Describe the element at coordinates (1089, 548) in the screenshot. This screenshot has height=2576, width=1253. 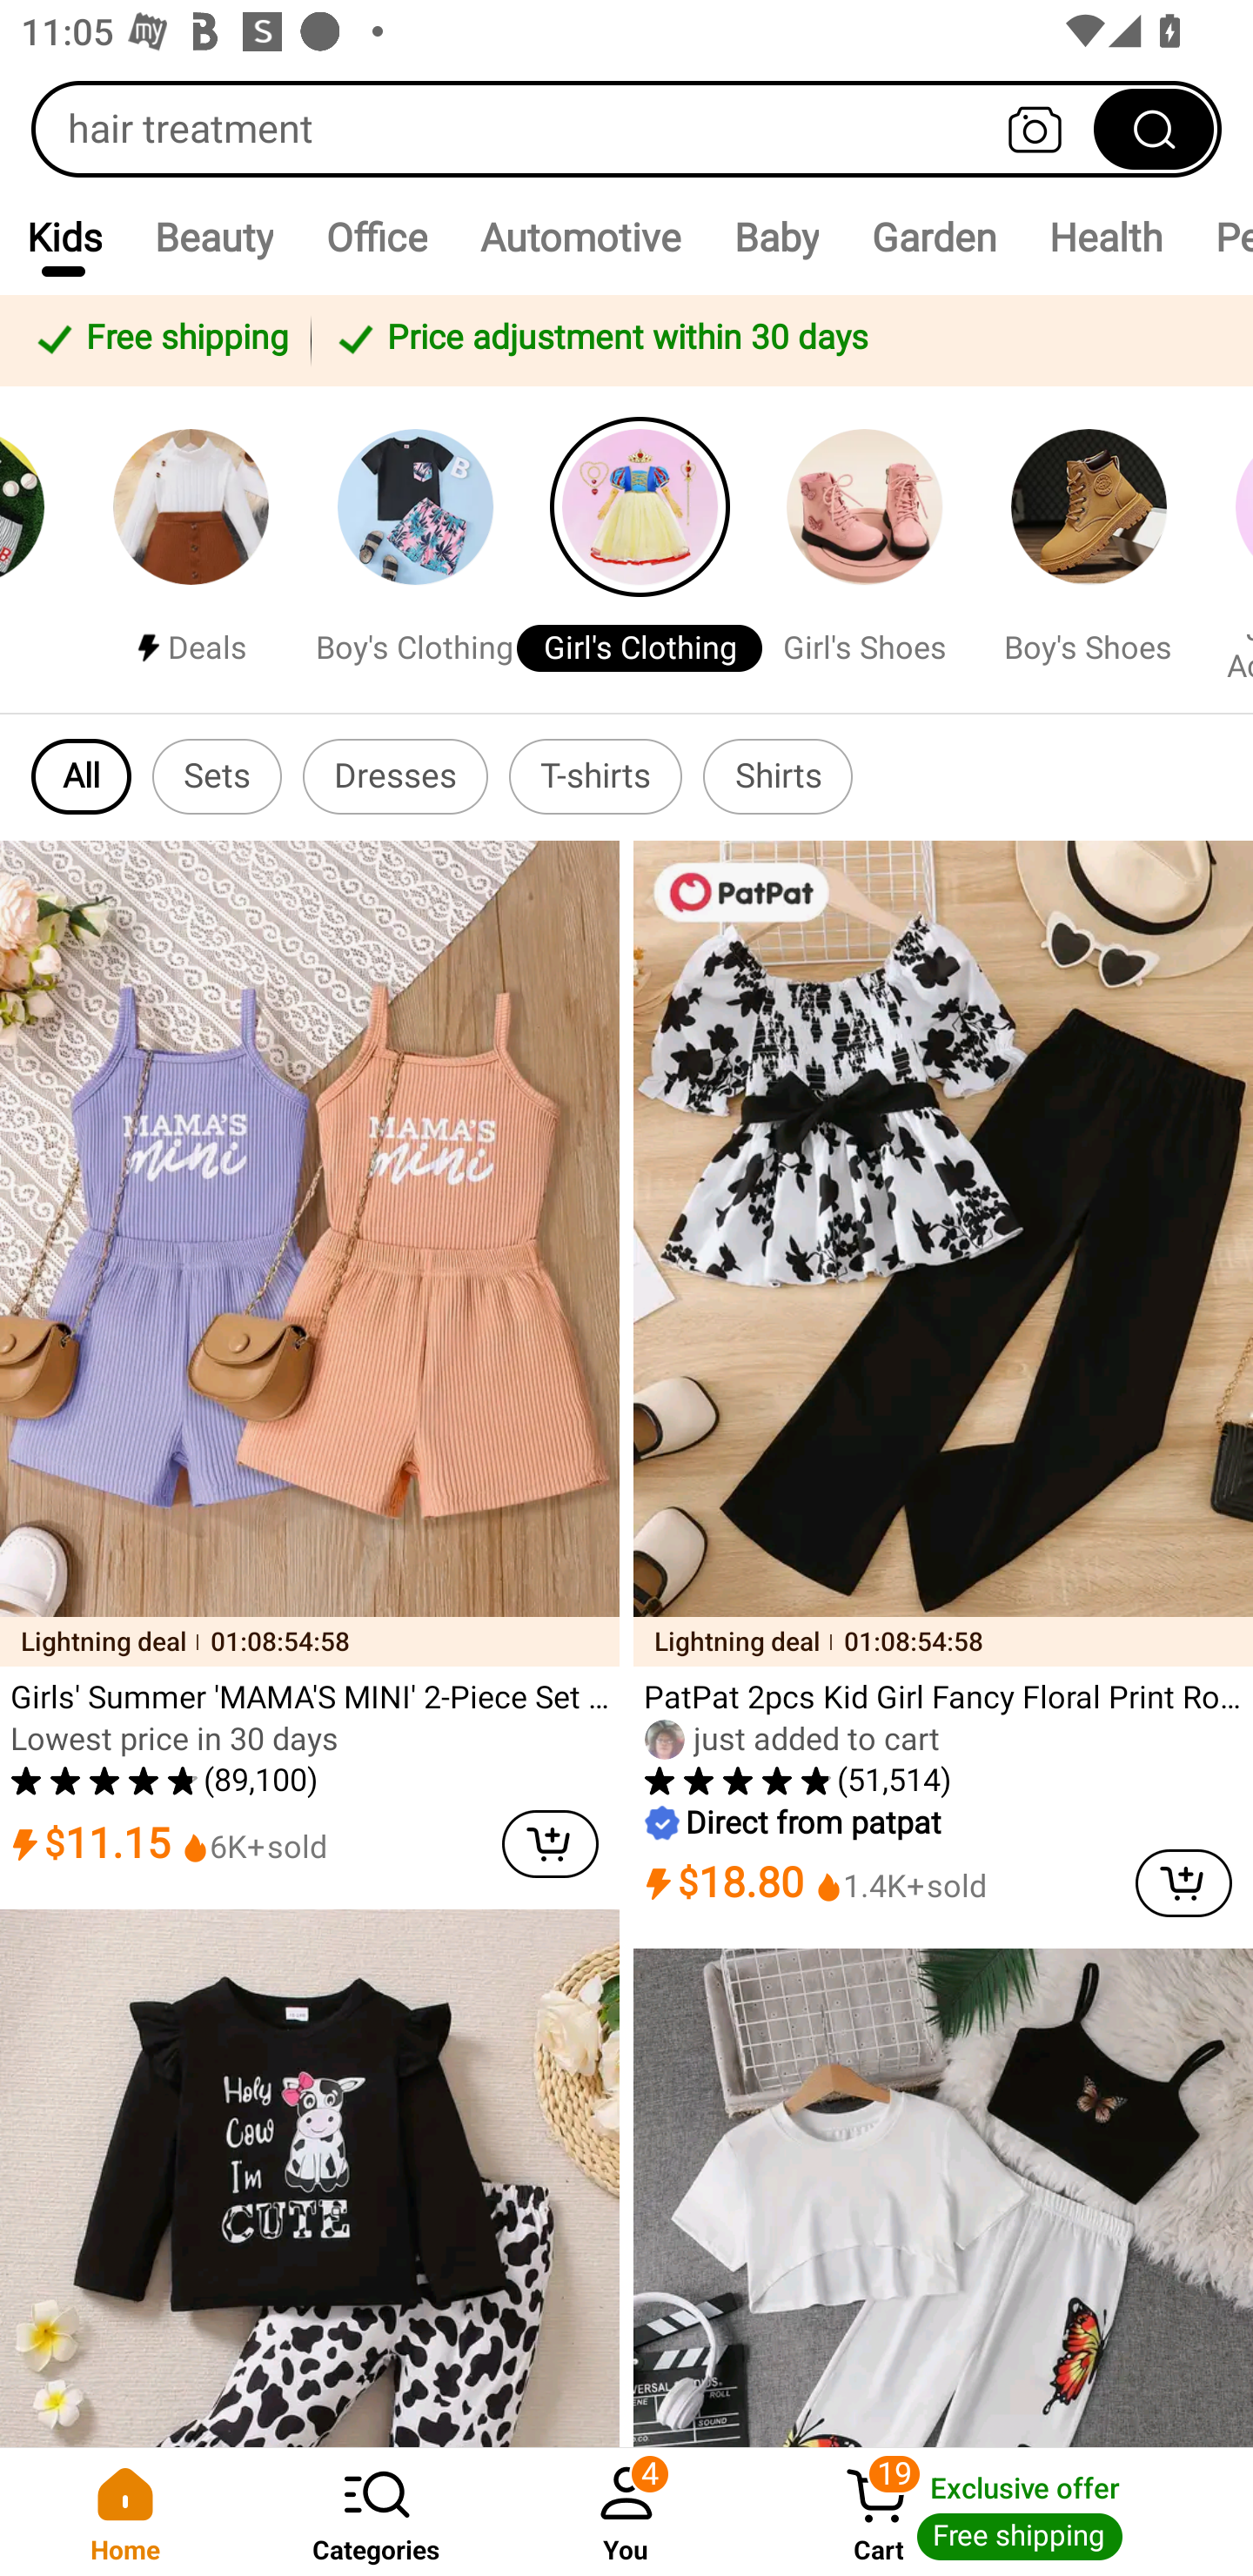
I see `Boy's Shoes` at that location.